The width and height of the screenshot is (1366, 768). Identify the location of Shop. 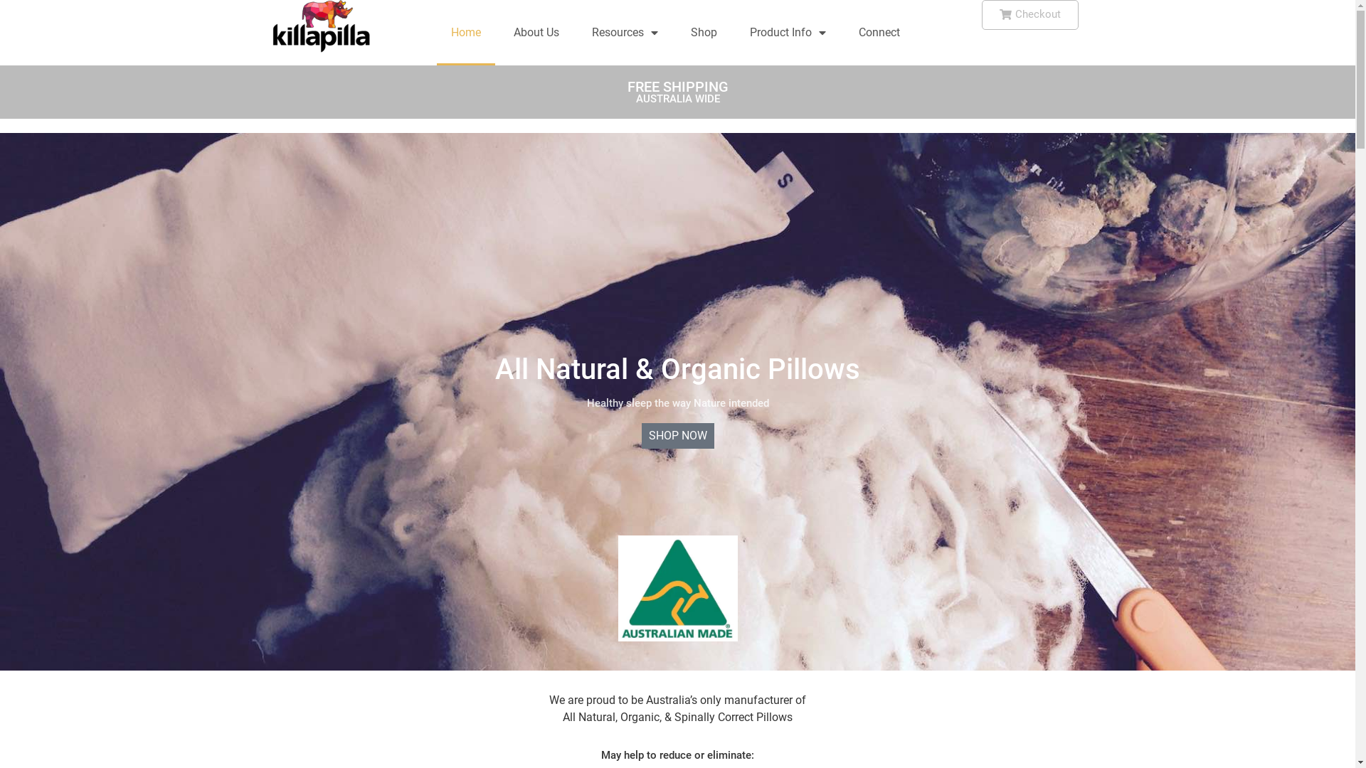
(704, 33).